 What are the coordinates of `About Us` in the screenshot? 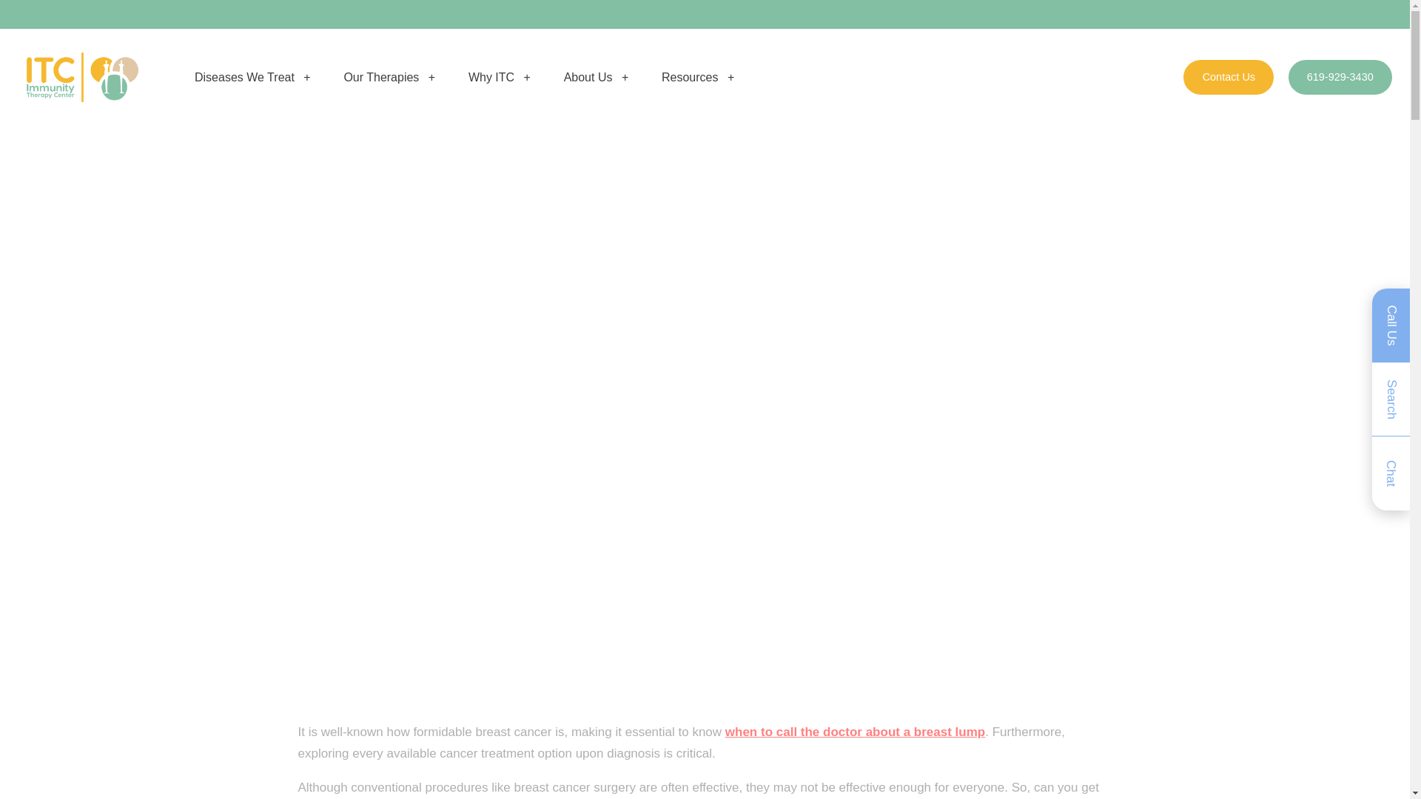 It's located at (597, 77).